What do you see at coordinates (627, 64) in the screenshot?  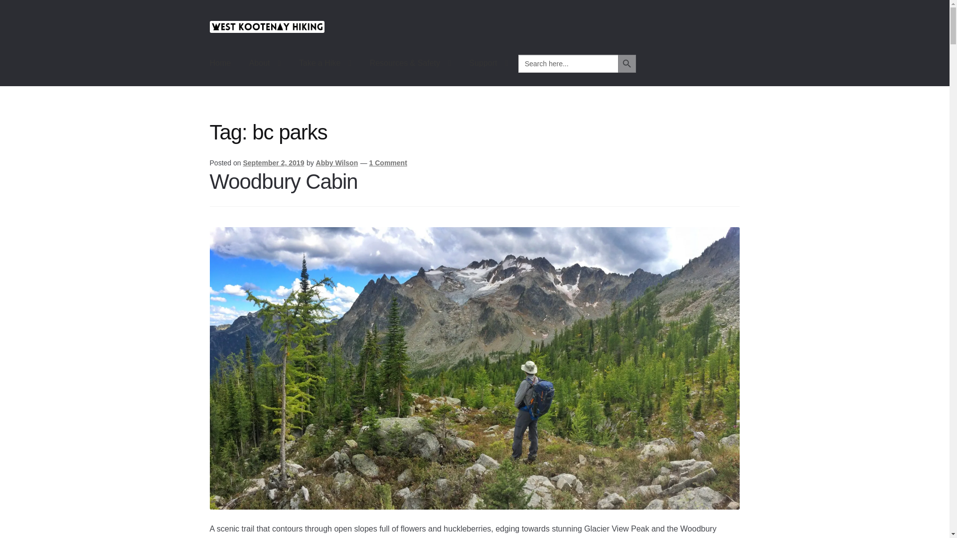 I see `Search Button` at bounding box center [627, 64].